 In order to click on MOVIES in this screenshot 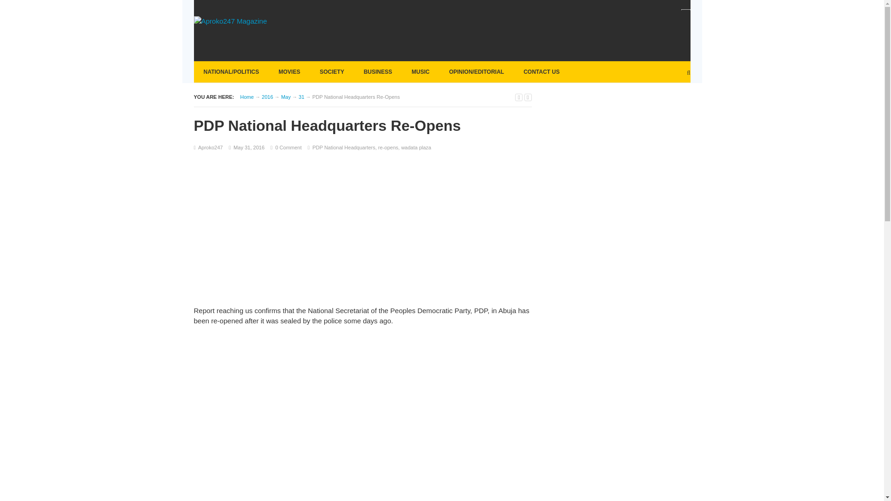, I will do `click(290, 71)`.